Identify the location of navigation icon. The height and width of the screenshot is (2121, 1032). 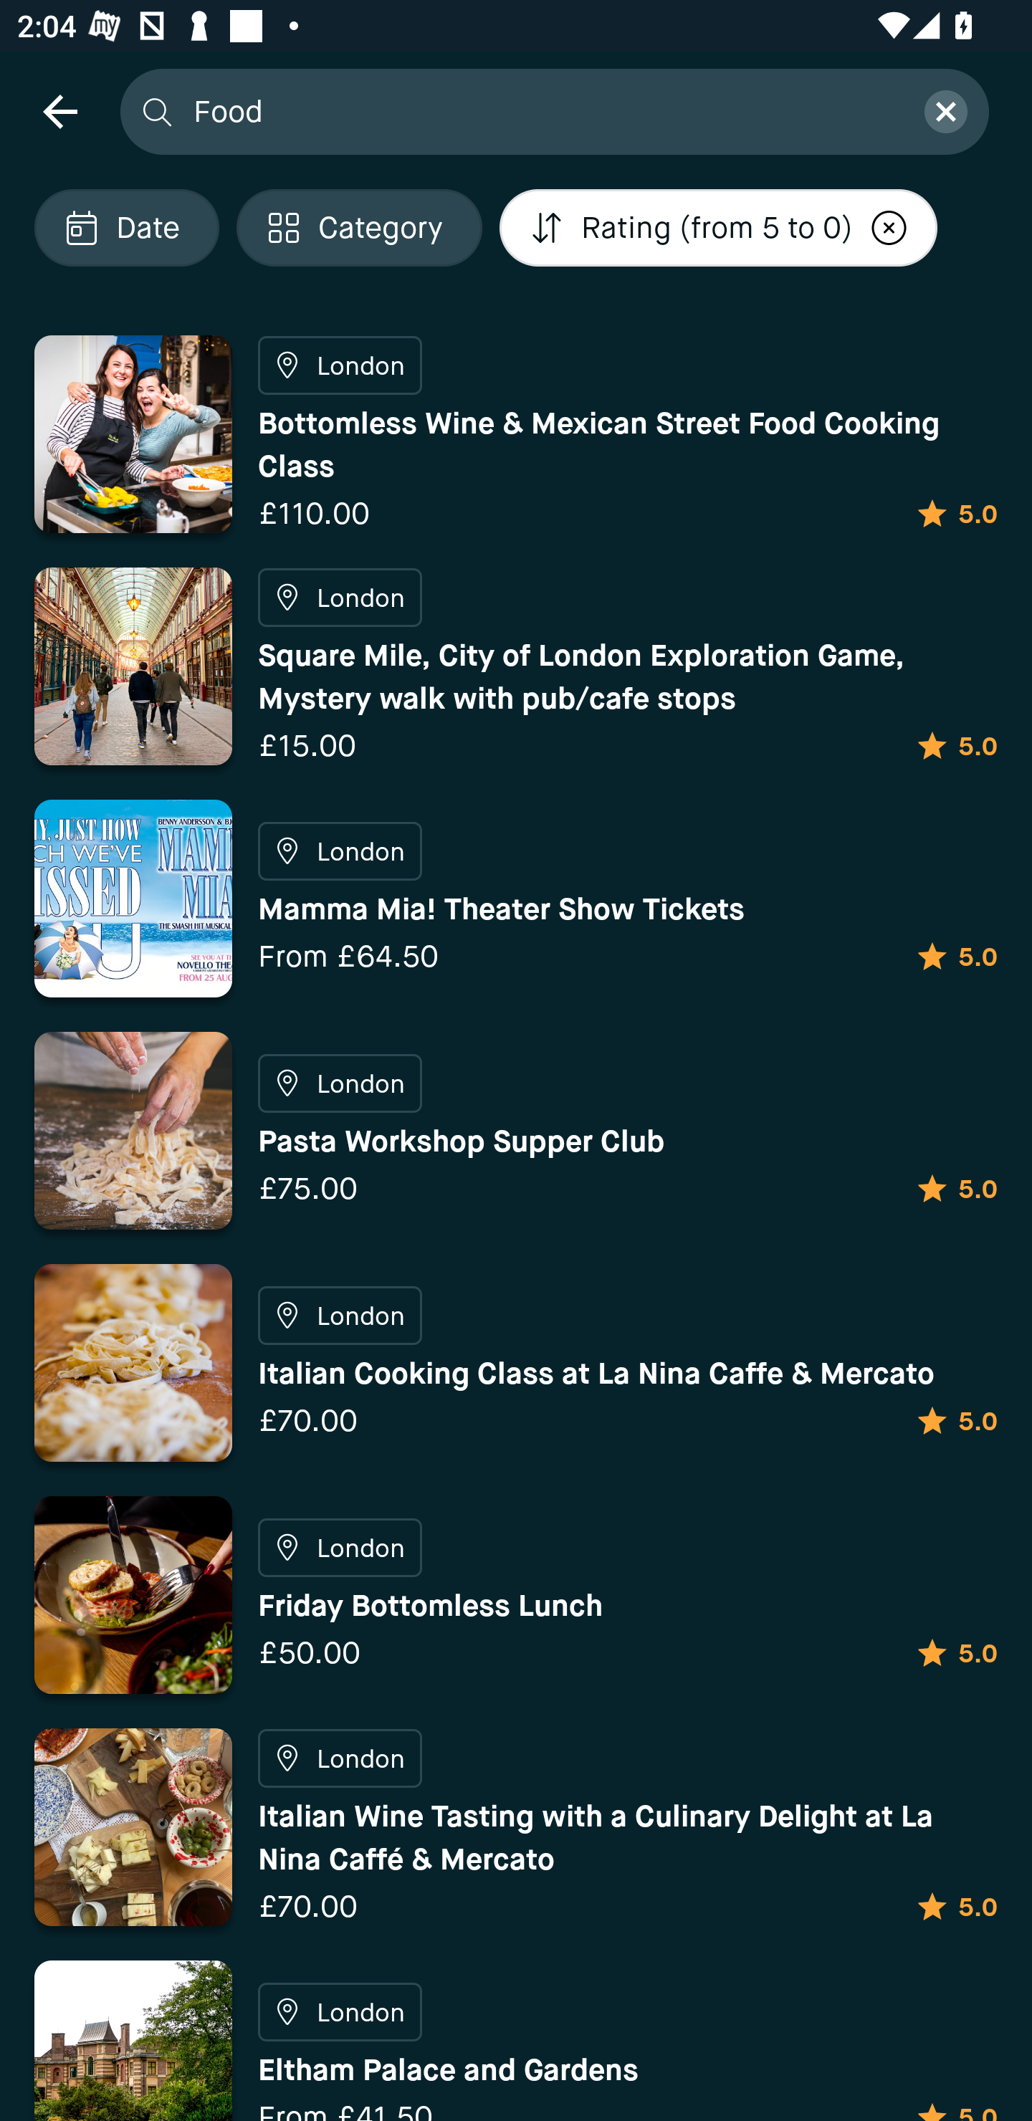
(59, 110).